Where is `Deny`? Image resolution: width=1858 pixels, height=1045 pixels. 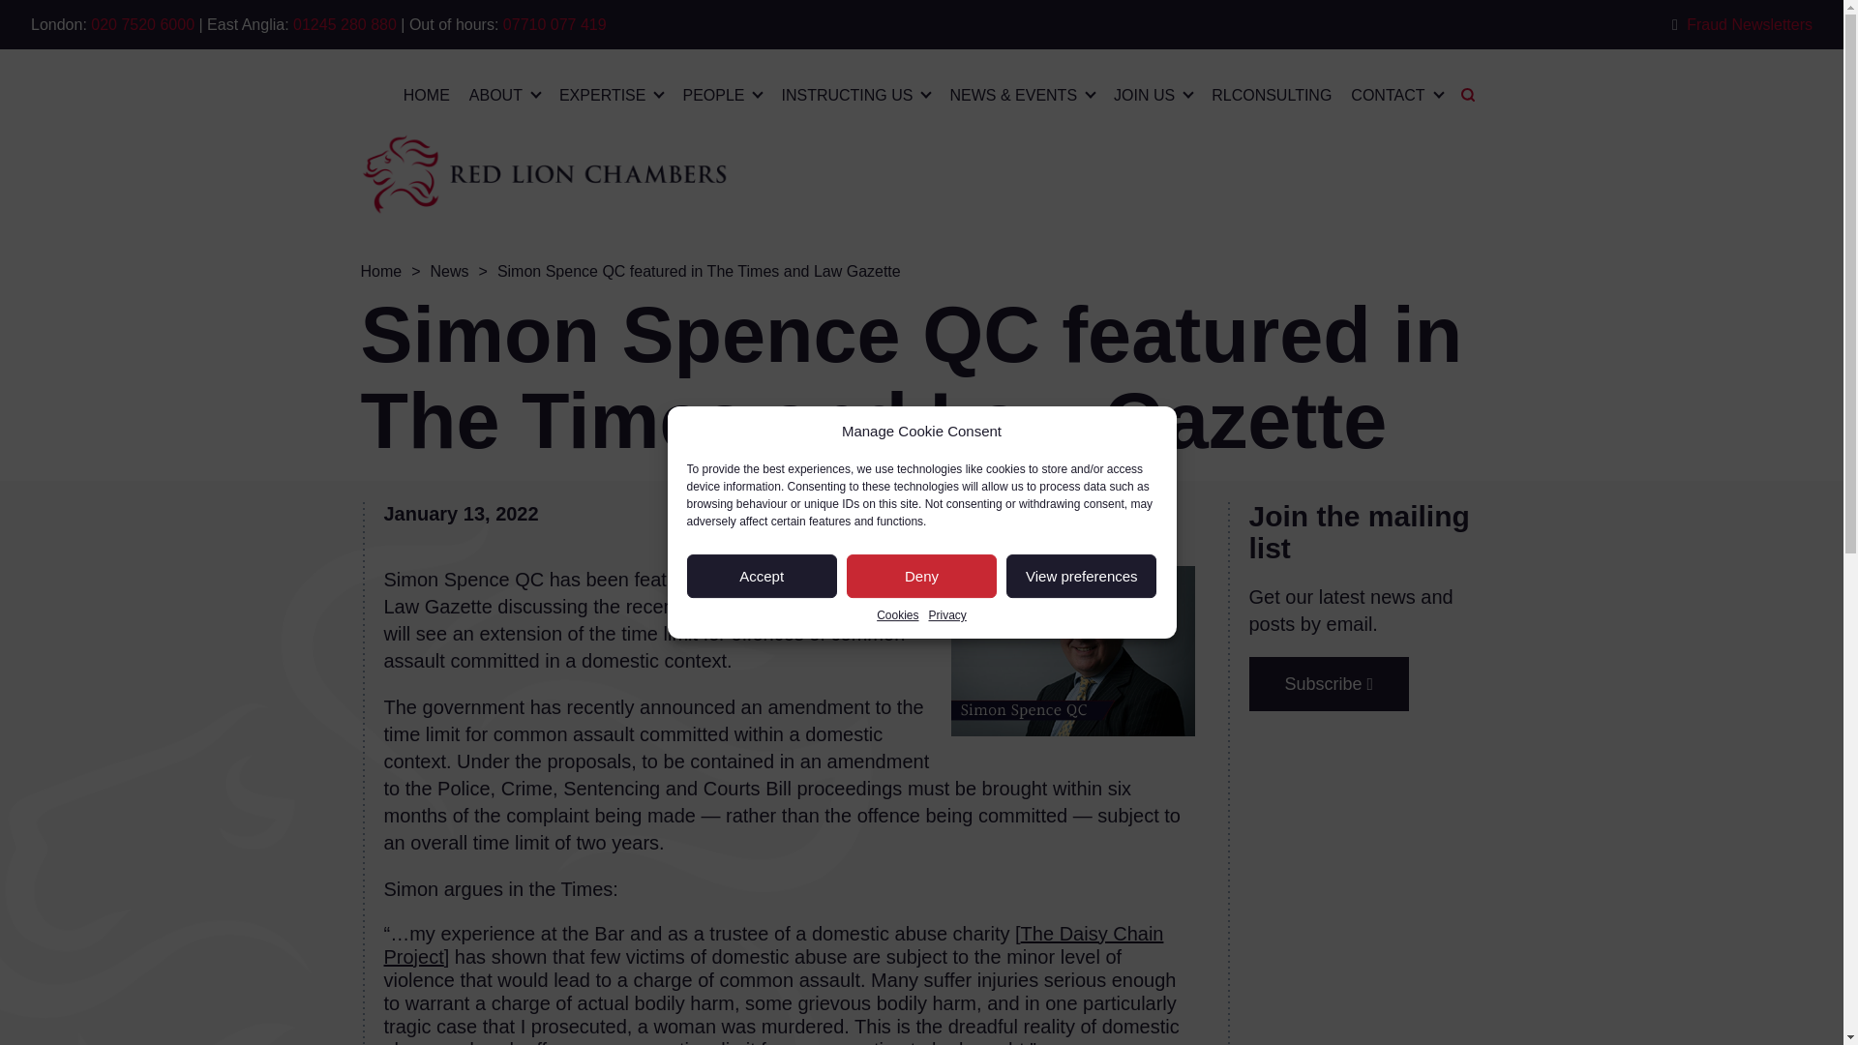
Deny is located at coordinates (921, 576).